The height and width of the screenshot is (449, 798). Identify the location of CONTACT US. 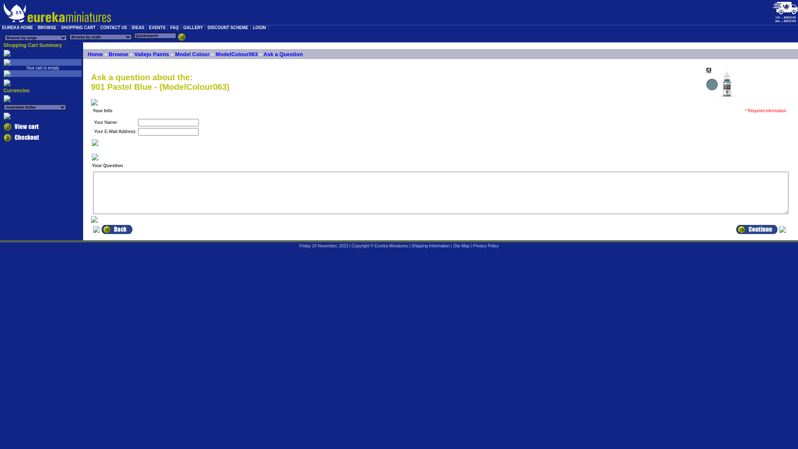
(114, 27).